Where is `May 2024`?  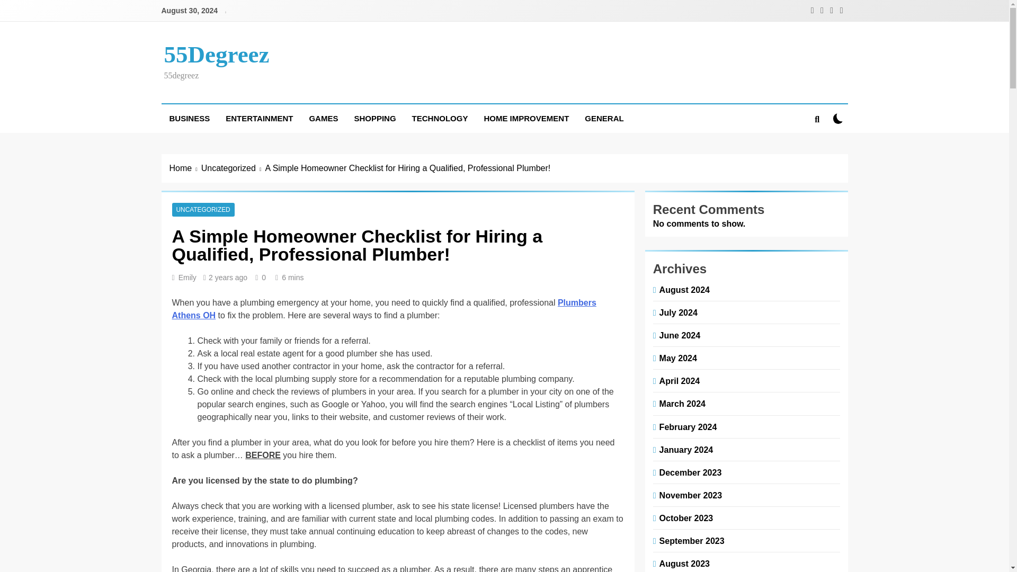
May 2024 is located at coordinates (676, 358).